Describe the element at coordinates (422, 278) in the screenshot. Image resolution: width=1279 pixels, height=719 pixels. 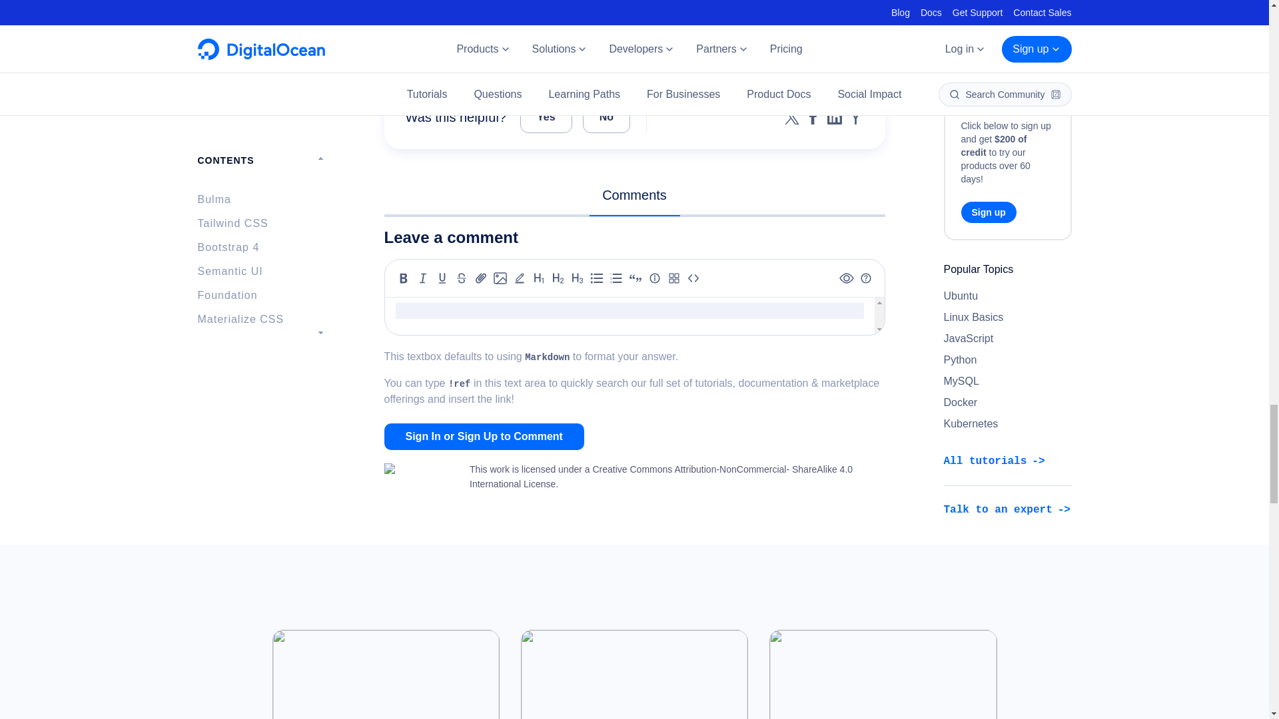
I see `Italic` at that location.